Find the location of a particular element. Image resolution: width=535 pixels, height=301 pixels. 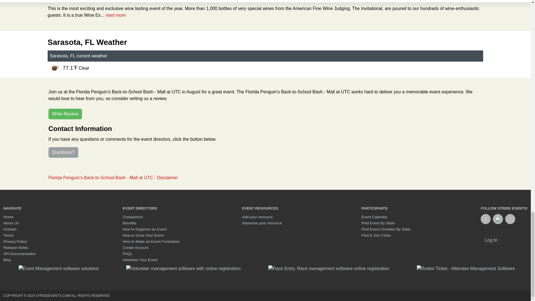

Terms is located at coordinates (8, 235).